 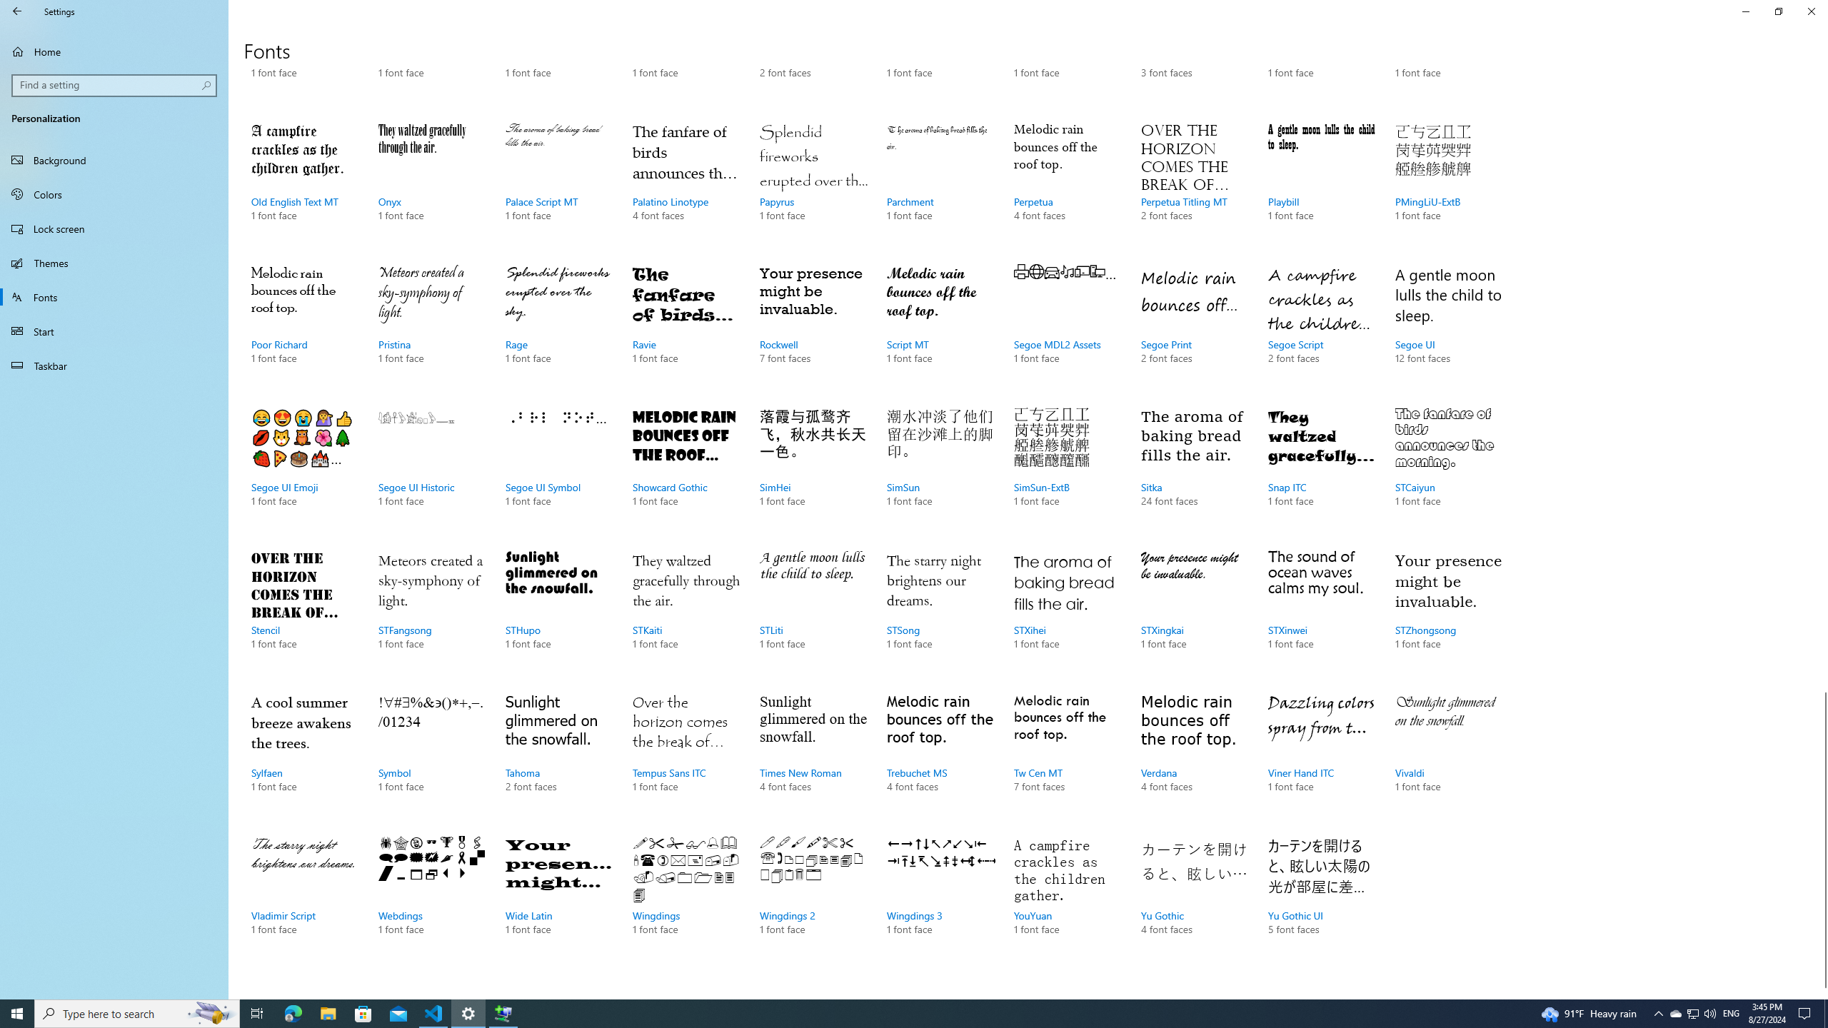 What do you see at coordinates (431, 57) in the screenshot?
I see `MS UI Gothic, 1 font face` at bounding box center [431, 57].